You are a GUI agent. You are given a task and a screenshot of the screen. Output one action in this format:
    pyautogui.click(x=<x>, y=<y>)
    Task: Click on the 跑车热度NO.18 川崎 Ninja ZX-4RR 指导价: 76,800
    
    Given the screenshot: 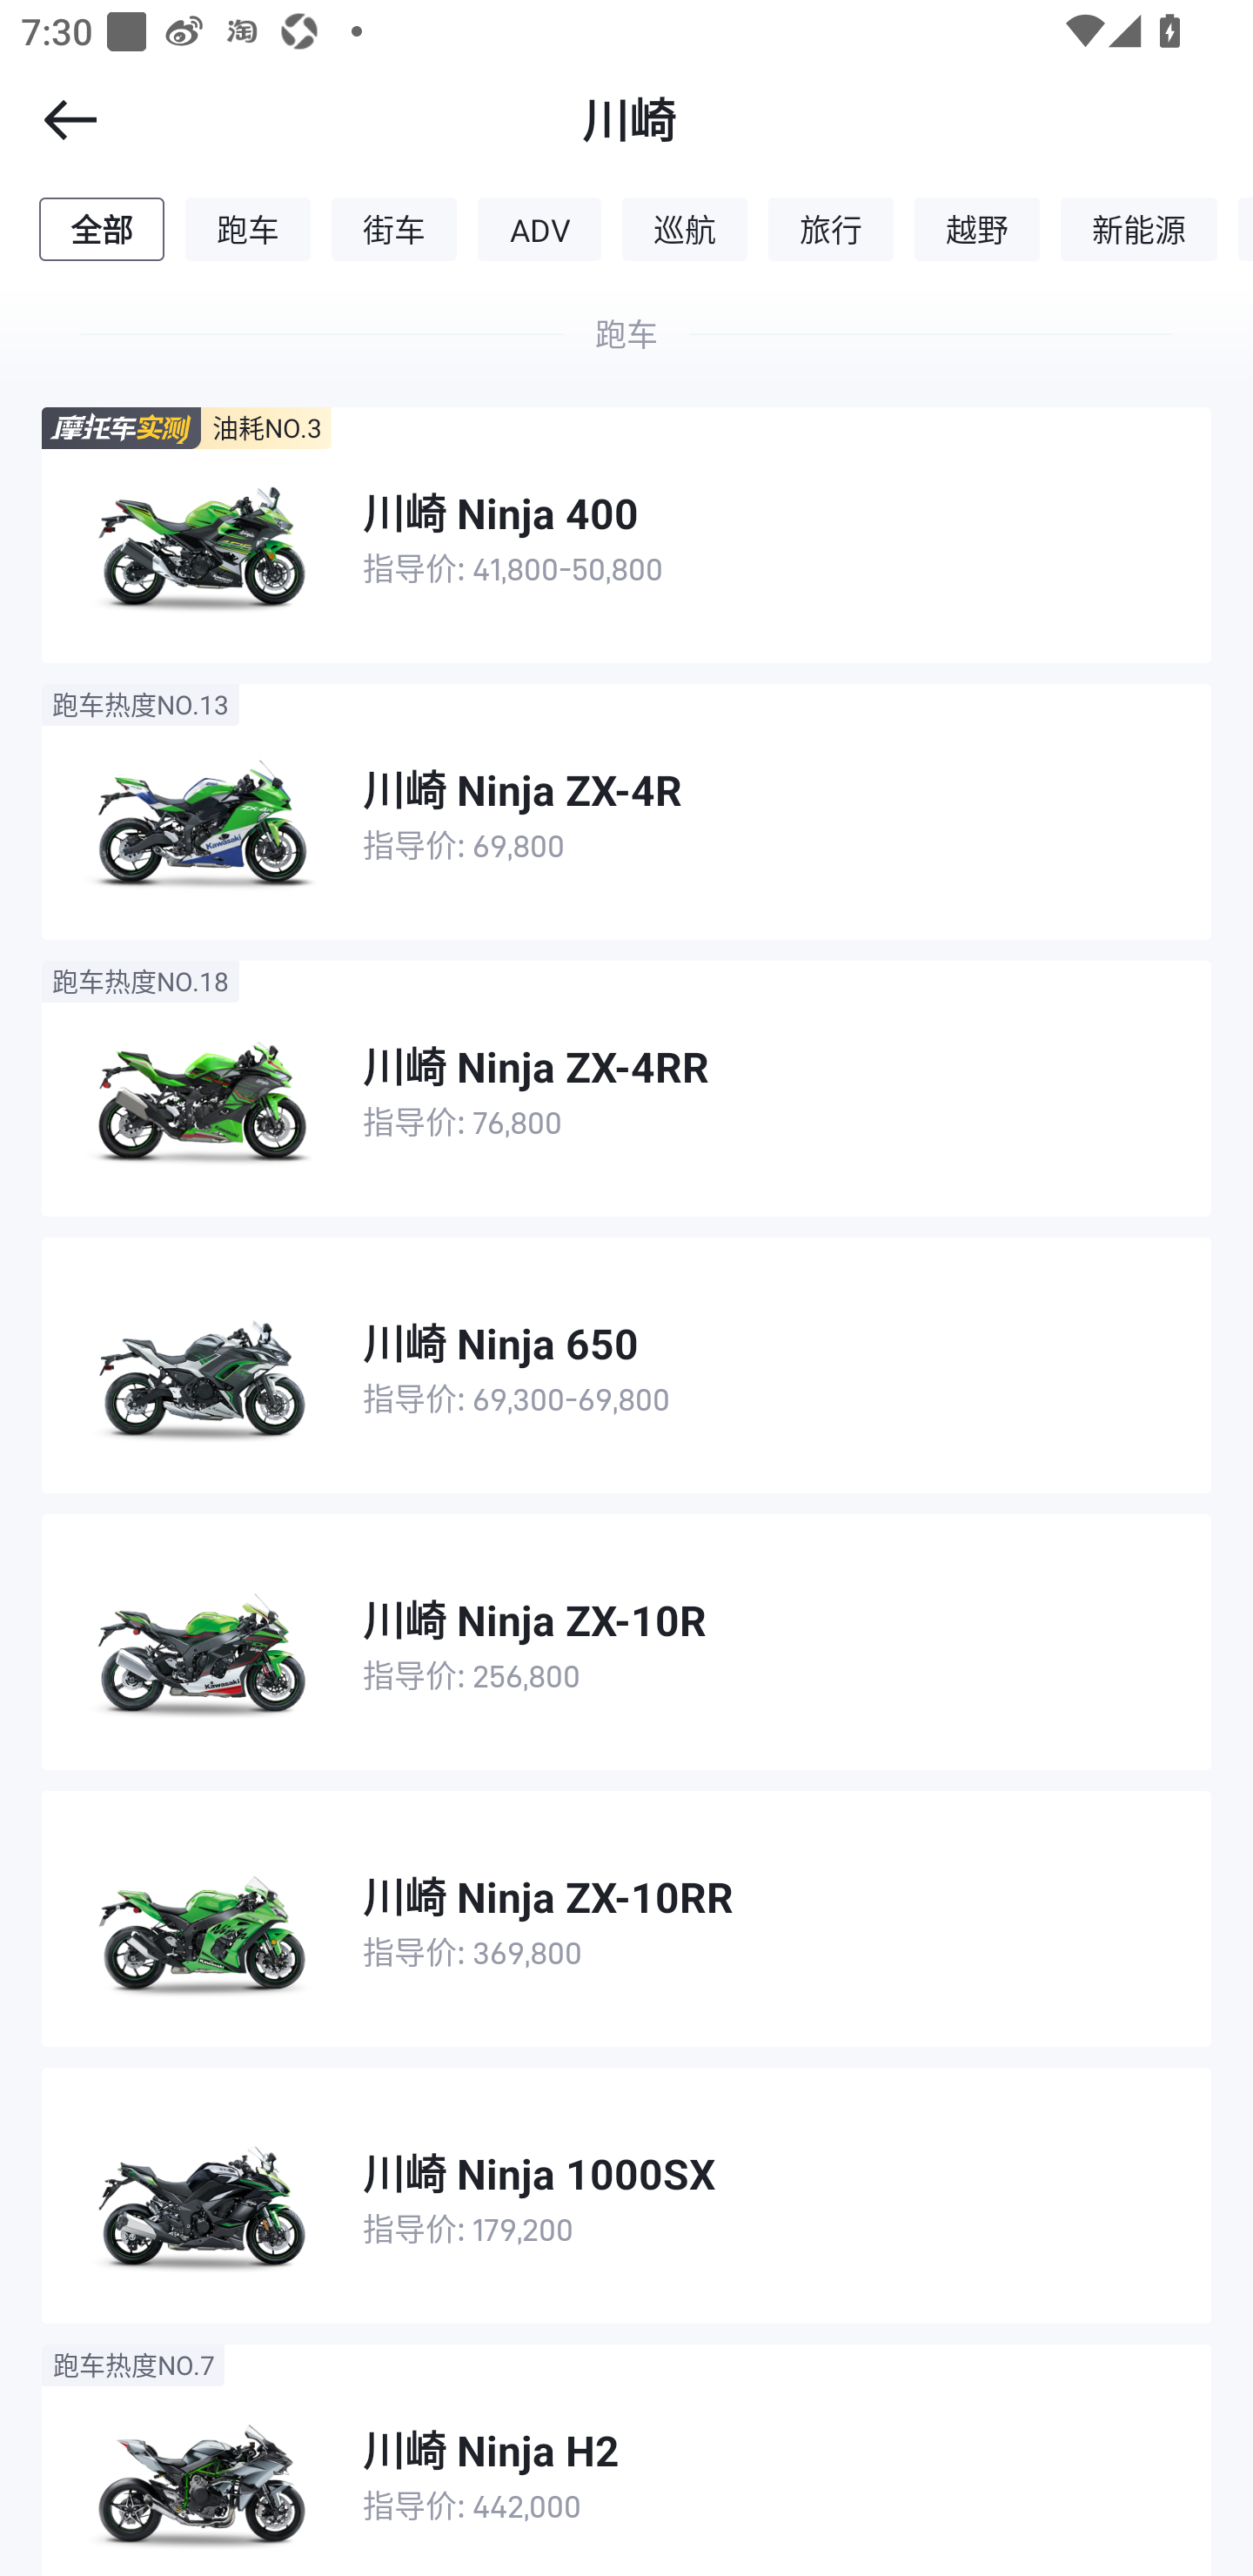 What is the action you would take?
    pyautogui.click(x=626, y=1088)
    